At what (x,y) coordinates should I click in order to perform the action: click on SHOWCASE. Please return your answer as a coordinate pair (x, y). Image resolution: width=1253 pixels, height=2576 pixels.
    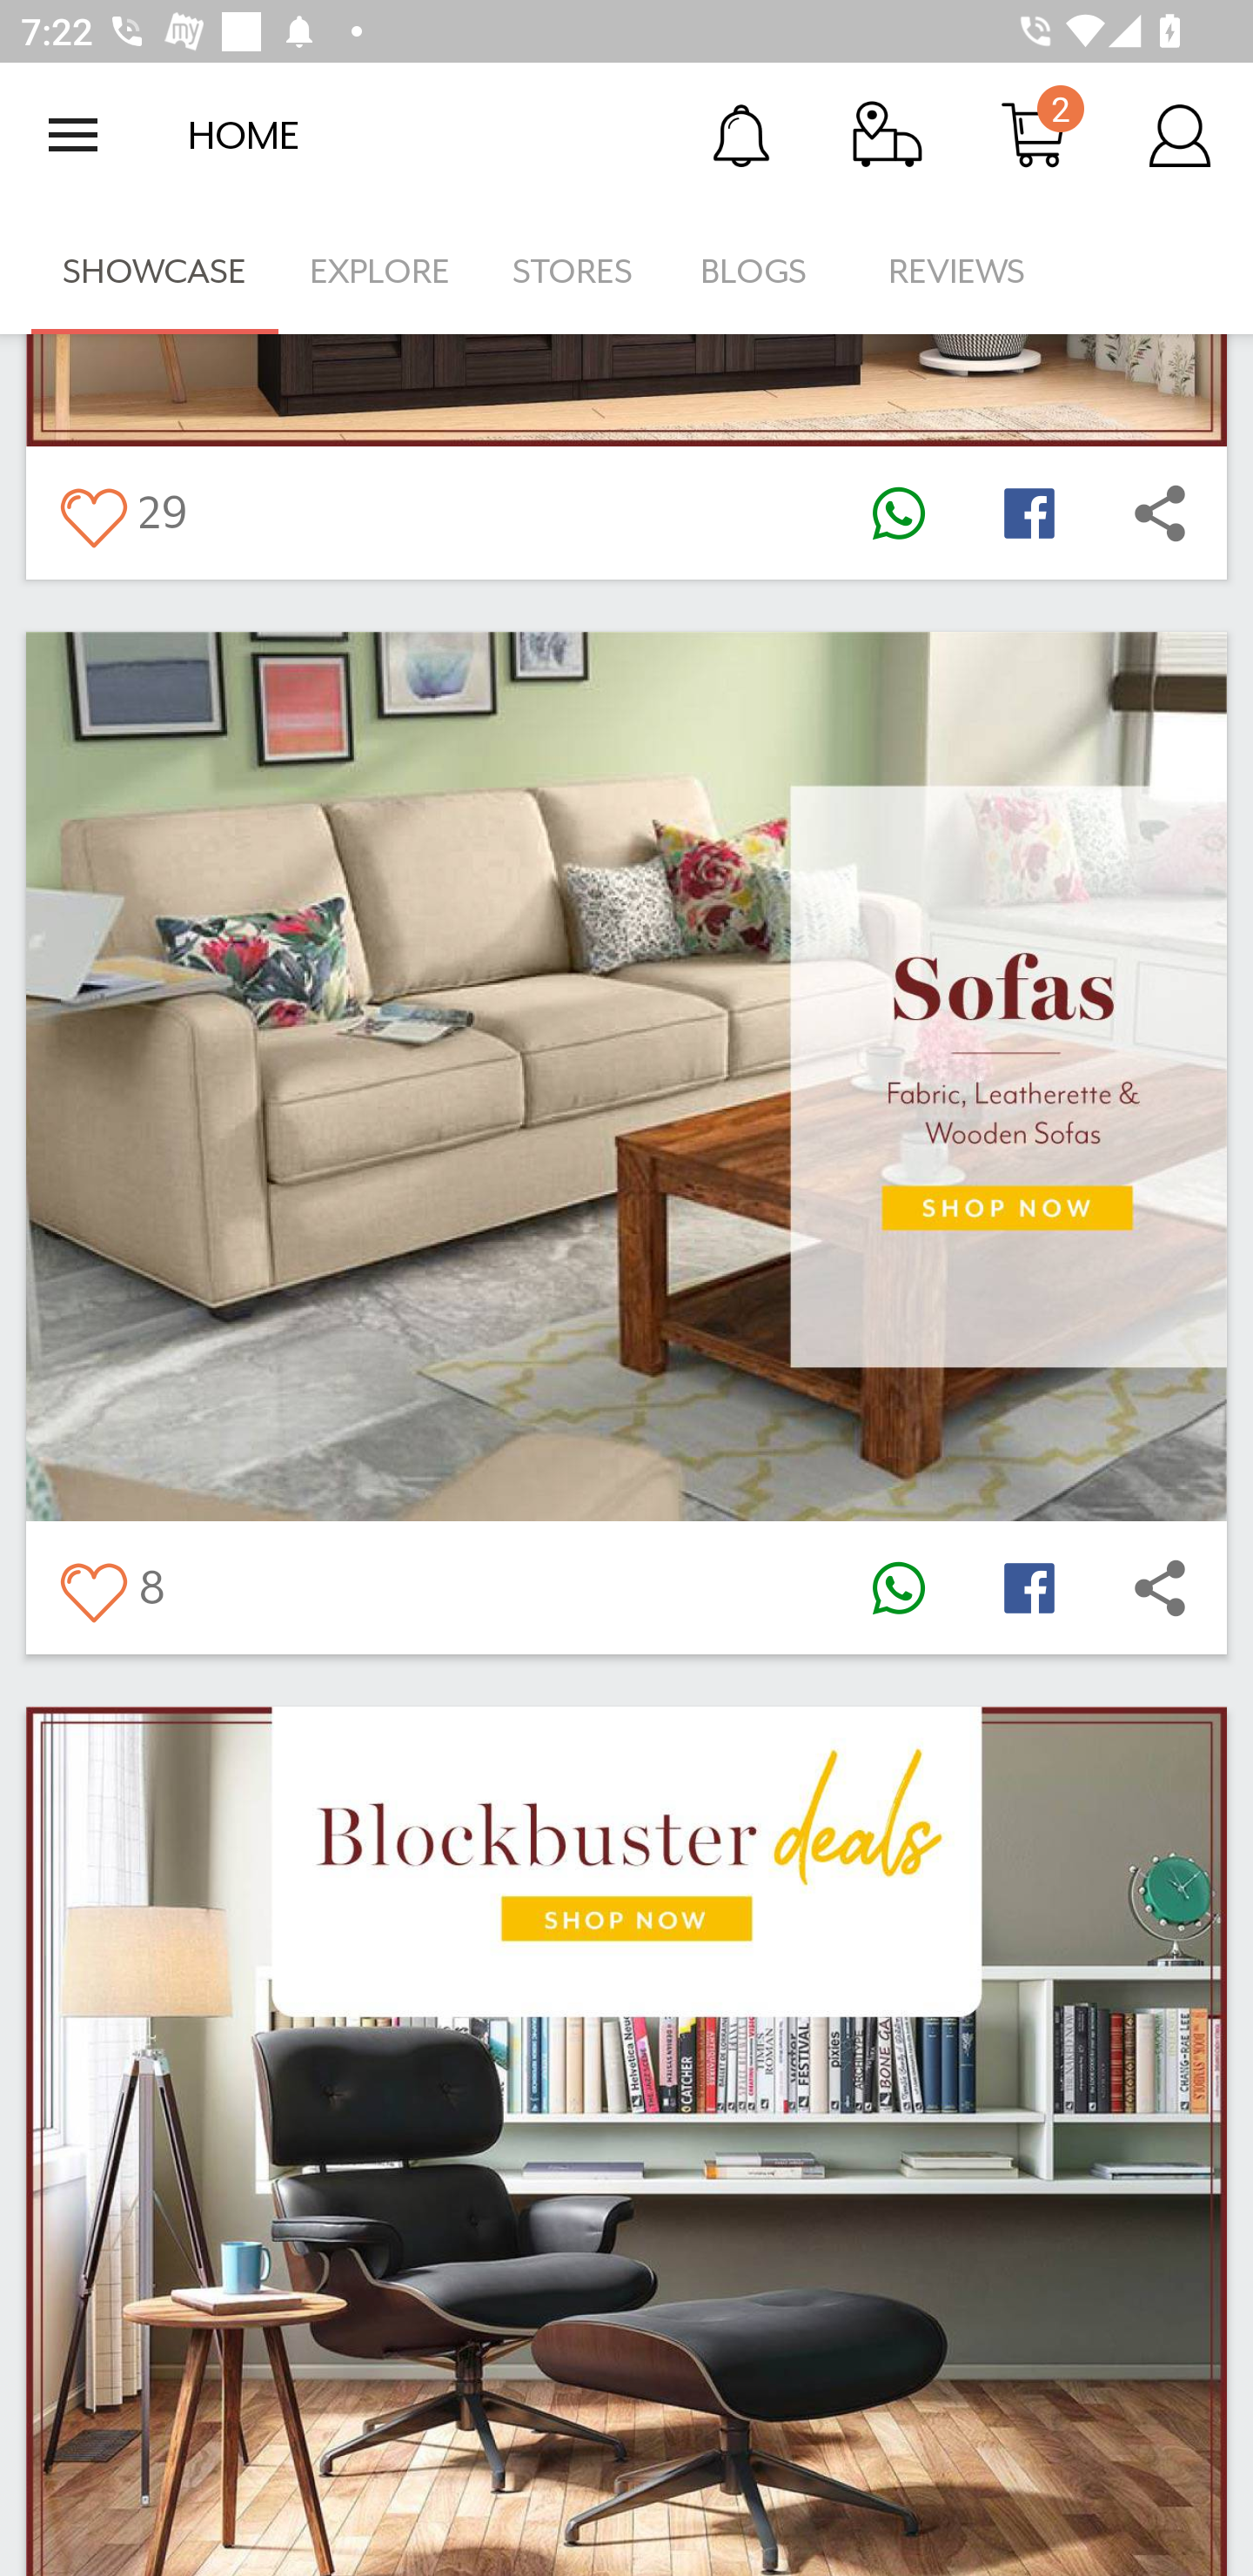
    Looking at the image, I should click on (155, 272).